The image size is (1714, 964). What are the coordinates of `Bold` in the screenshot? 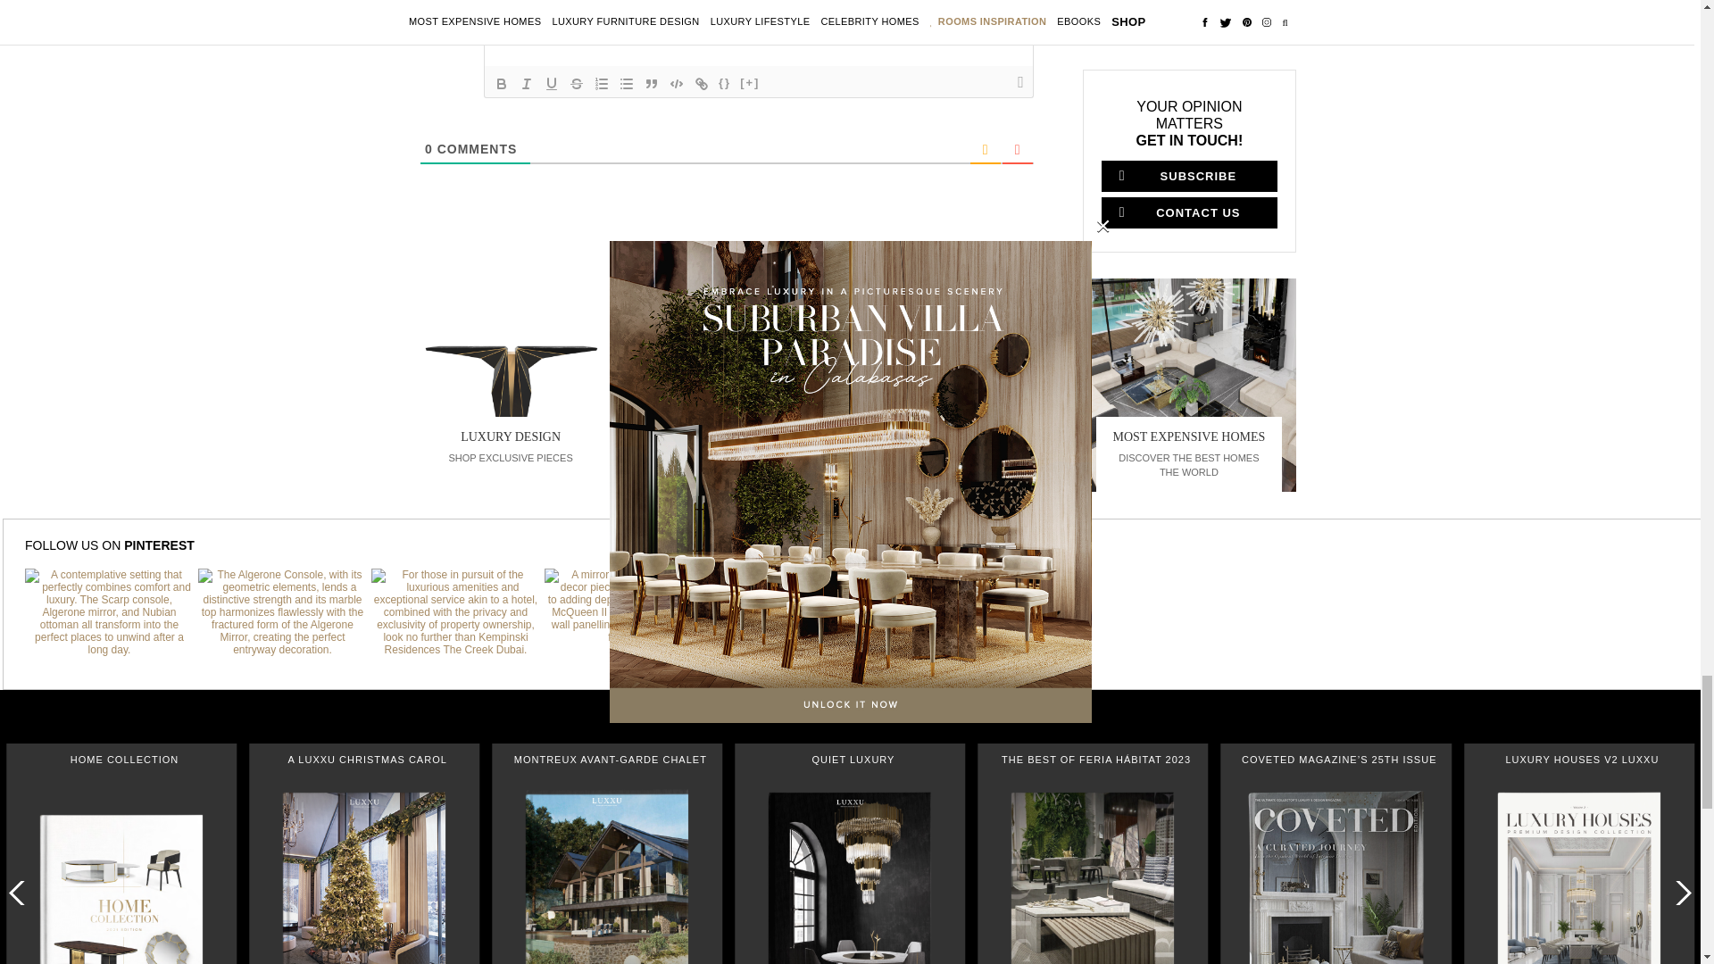 It's located at (502, 84).